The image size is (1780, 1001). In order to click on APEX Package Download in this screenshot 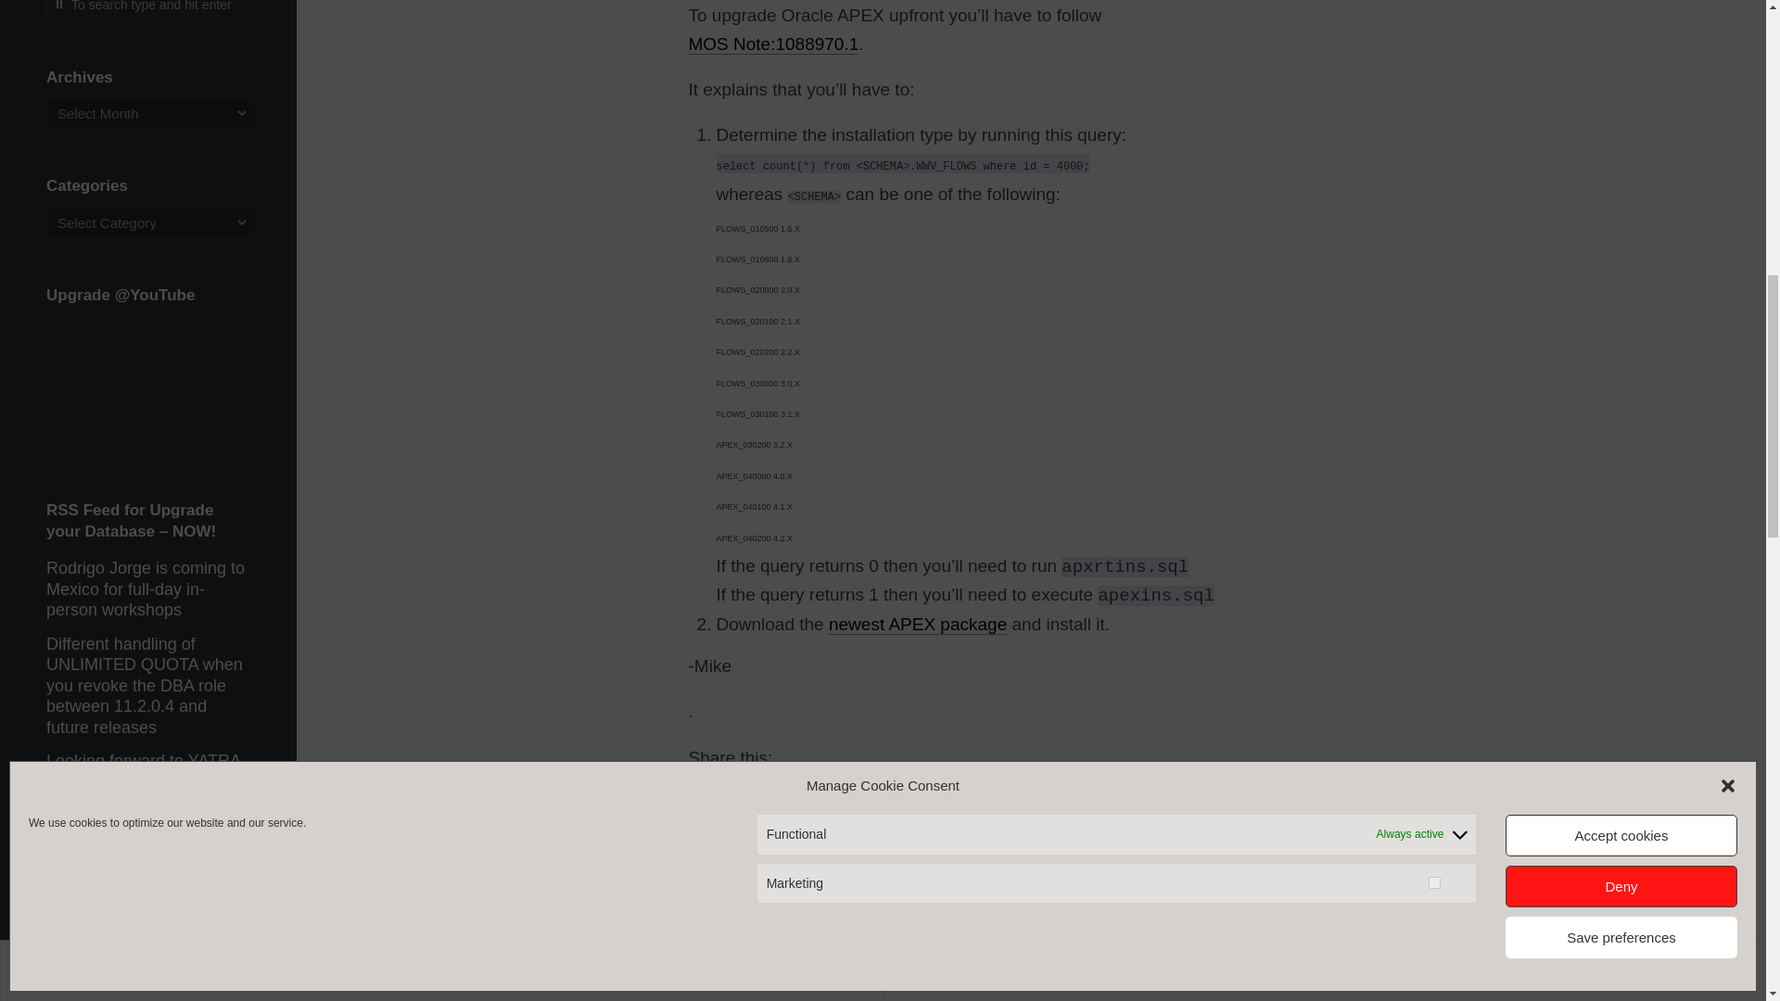, I will do `click(918, 624)`.